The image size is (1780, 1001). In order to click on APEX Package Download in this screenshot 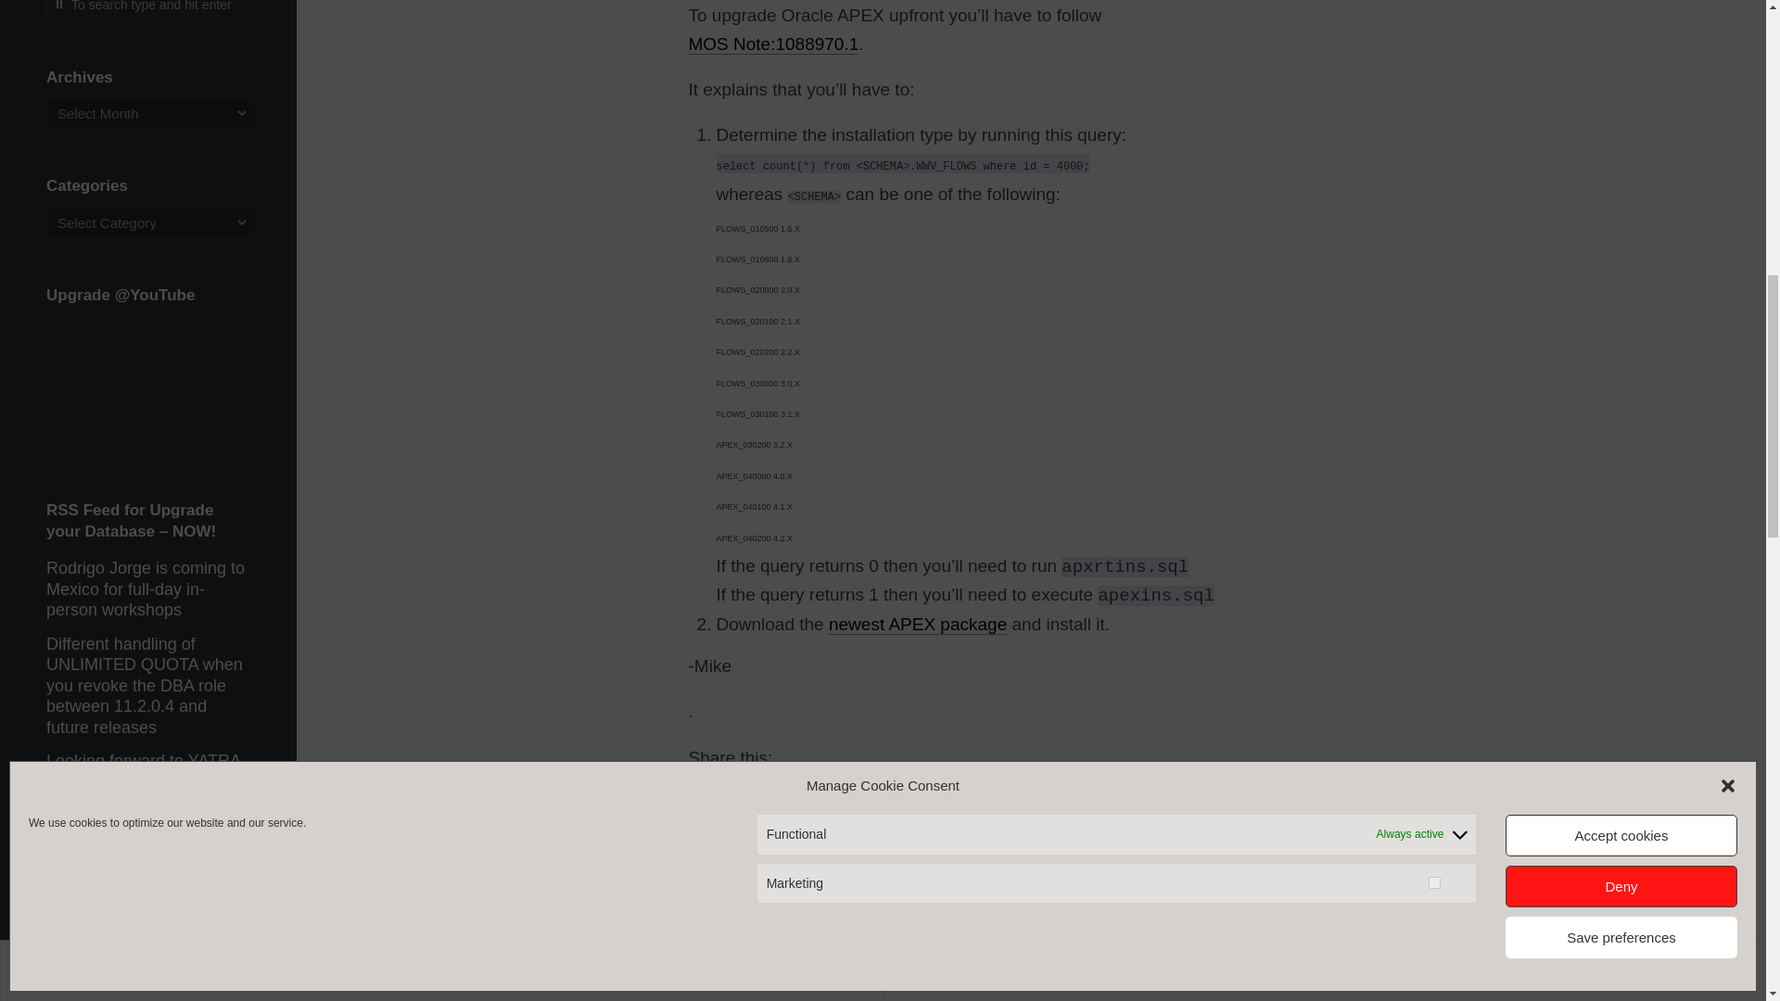, I will do `click(918, 624)`.